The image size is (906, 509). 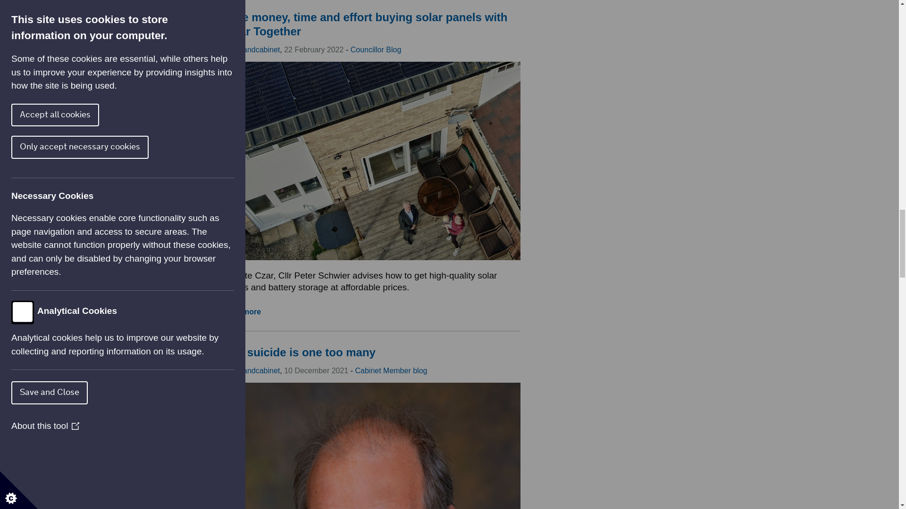 What do you see at coordinates (376, 50) in the screenshot?
I see `Councillor Blog` at bounding box center [376, 50].